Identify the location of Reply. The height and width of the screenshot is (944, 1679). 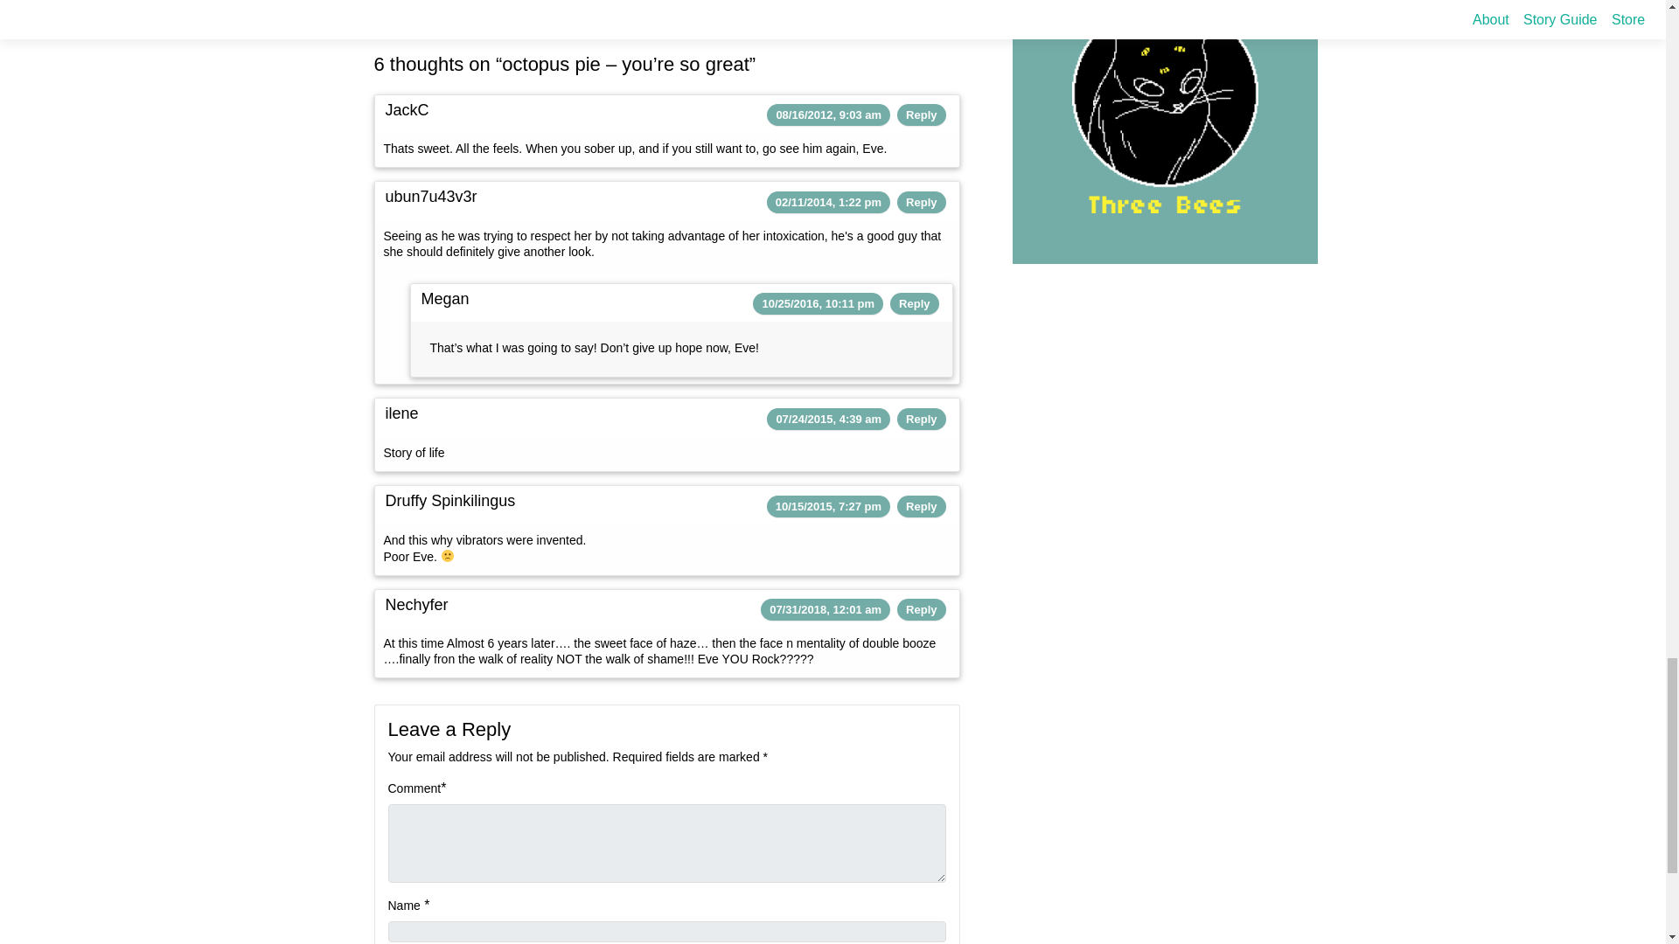
(922, 115).